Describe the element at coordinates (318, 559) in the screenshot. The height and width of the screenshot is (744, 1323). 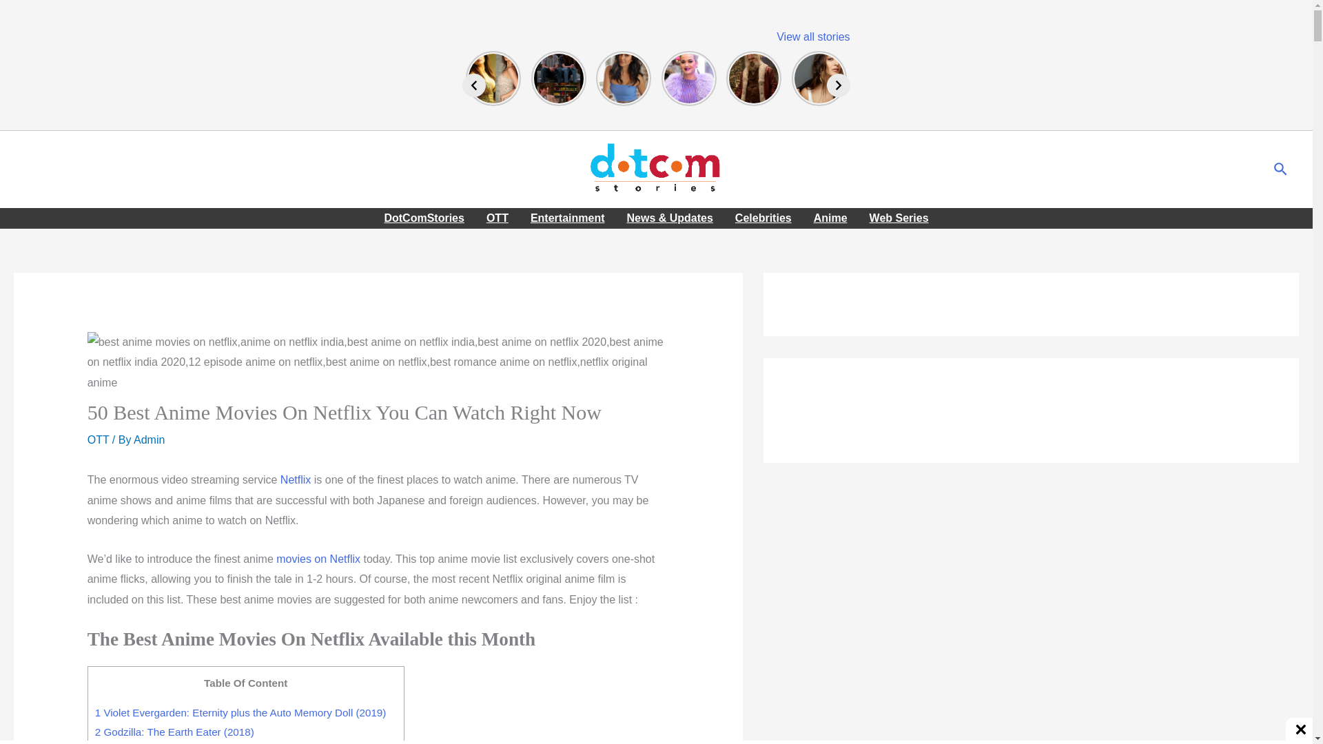
I see `movies on Netflix` at that location.